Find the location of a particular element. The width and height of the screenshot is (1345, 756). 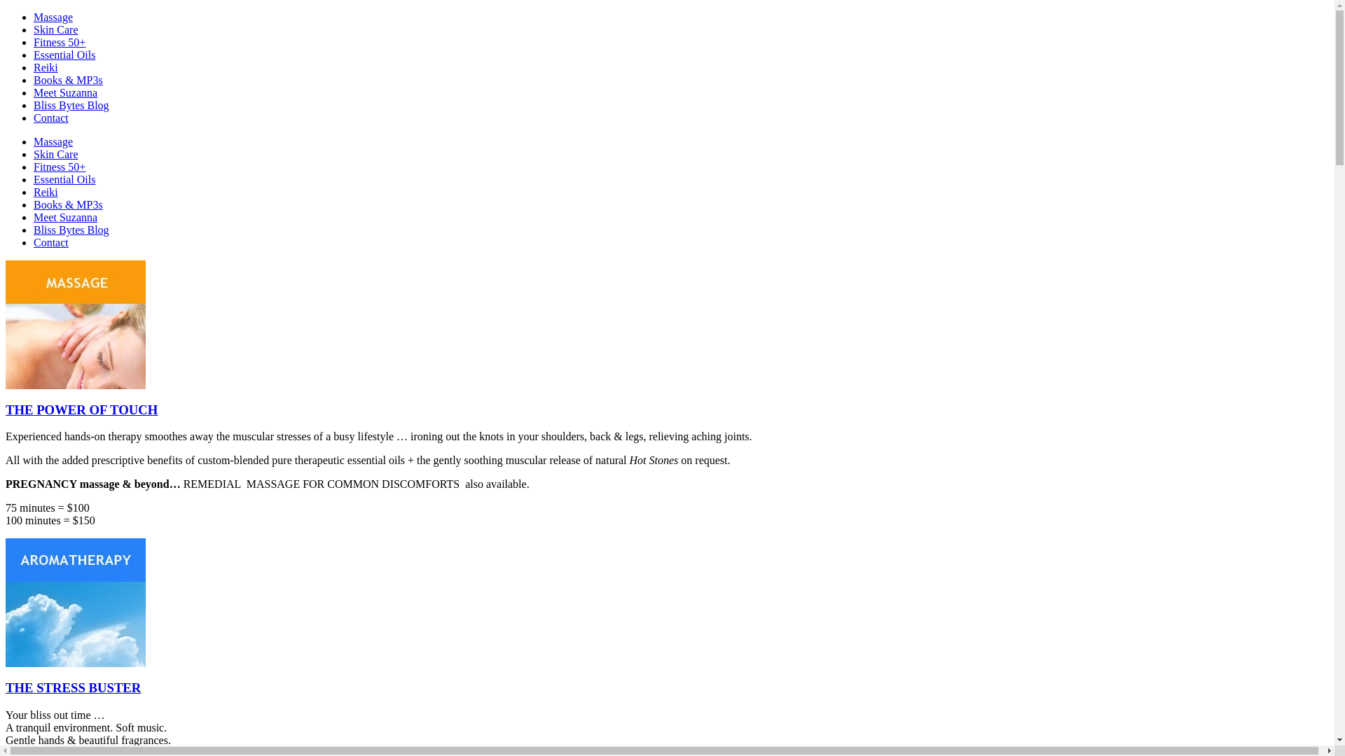

Books & MP3s is located at coordinates (69, 204).